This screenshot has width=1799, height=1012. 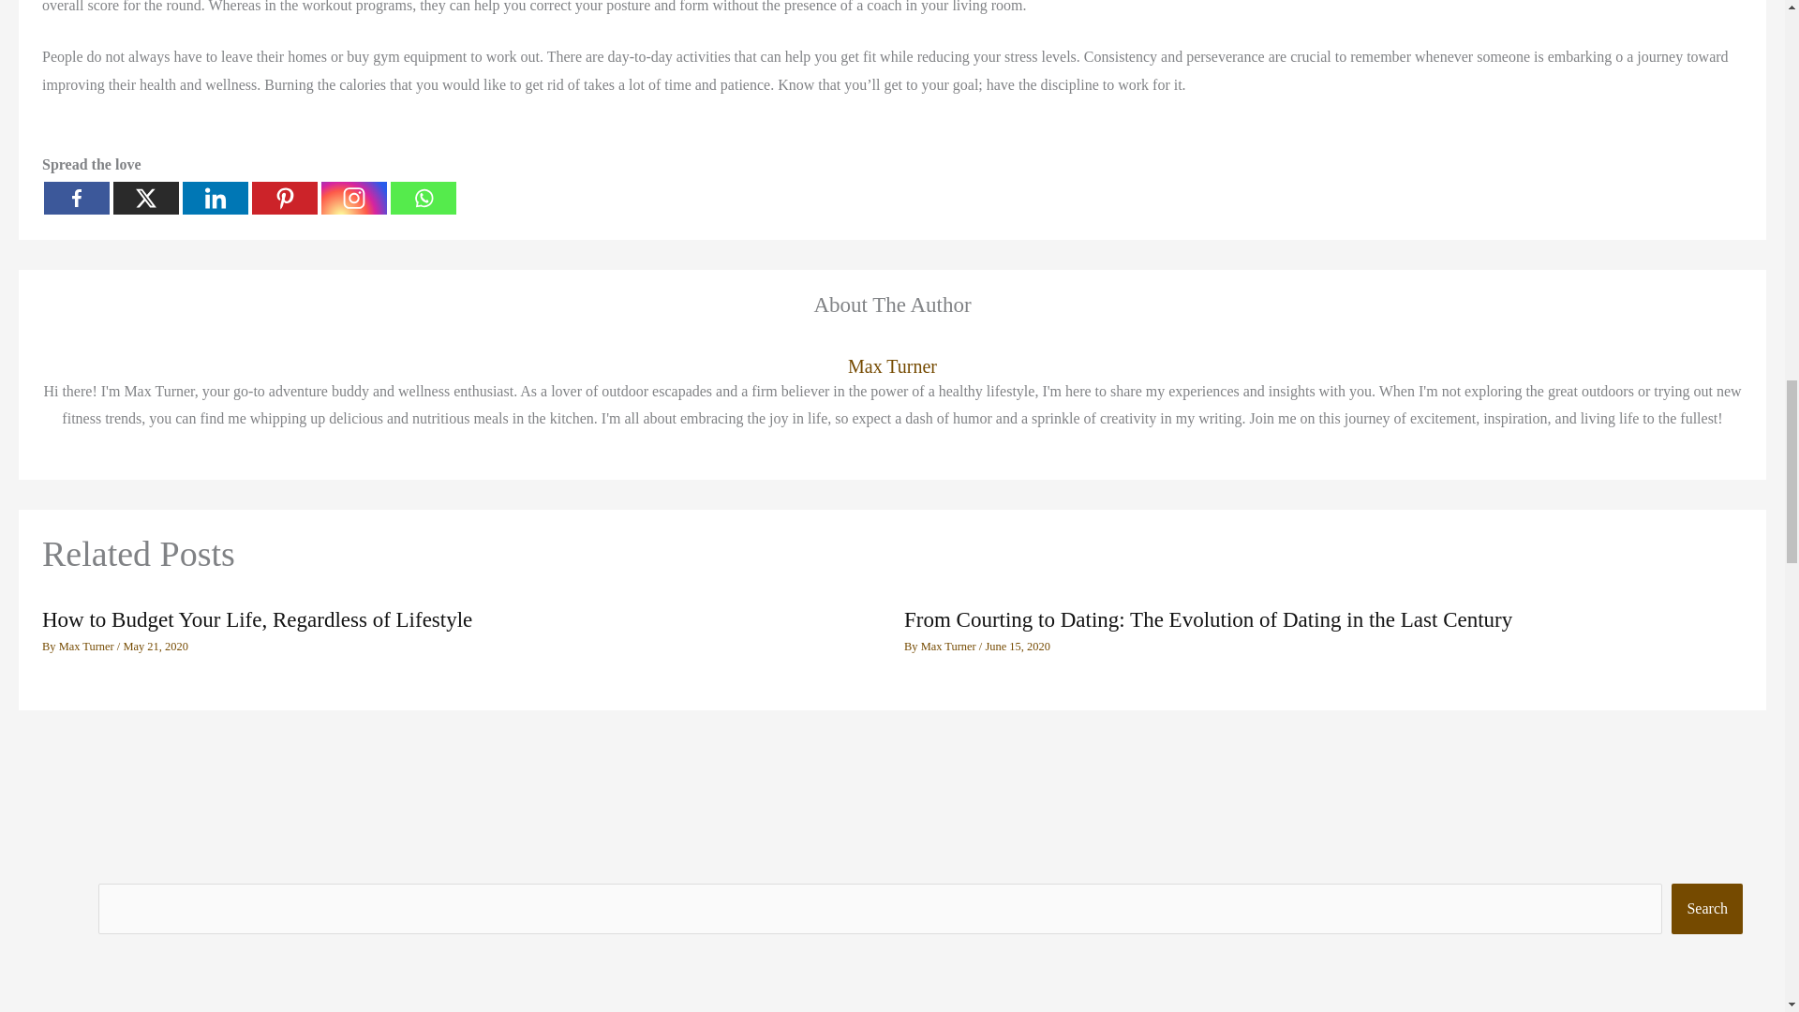 What do you see at coordinates (88, 646) in the screenshot?
I see `Max Turner` at bounding box center [88, 646].